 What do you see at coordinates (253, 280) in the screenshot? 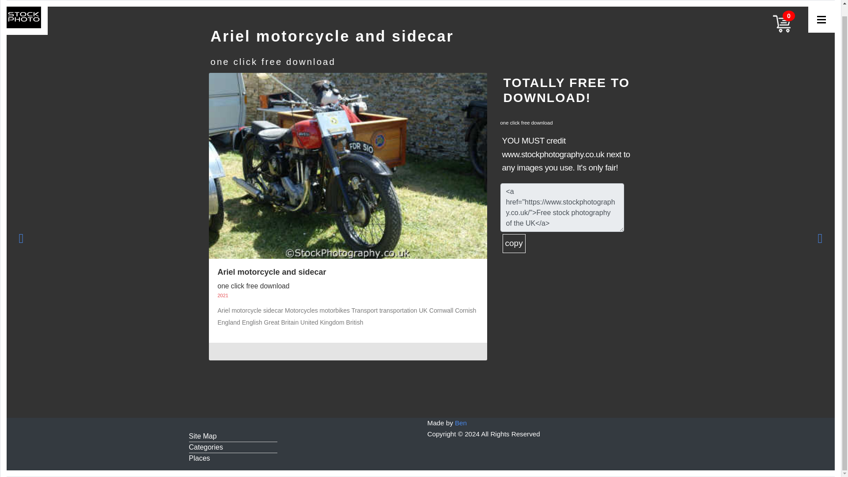
I see `DOWNLOAD` at bounding box center [253, 280].